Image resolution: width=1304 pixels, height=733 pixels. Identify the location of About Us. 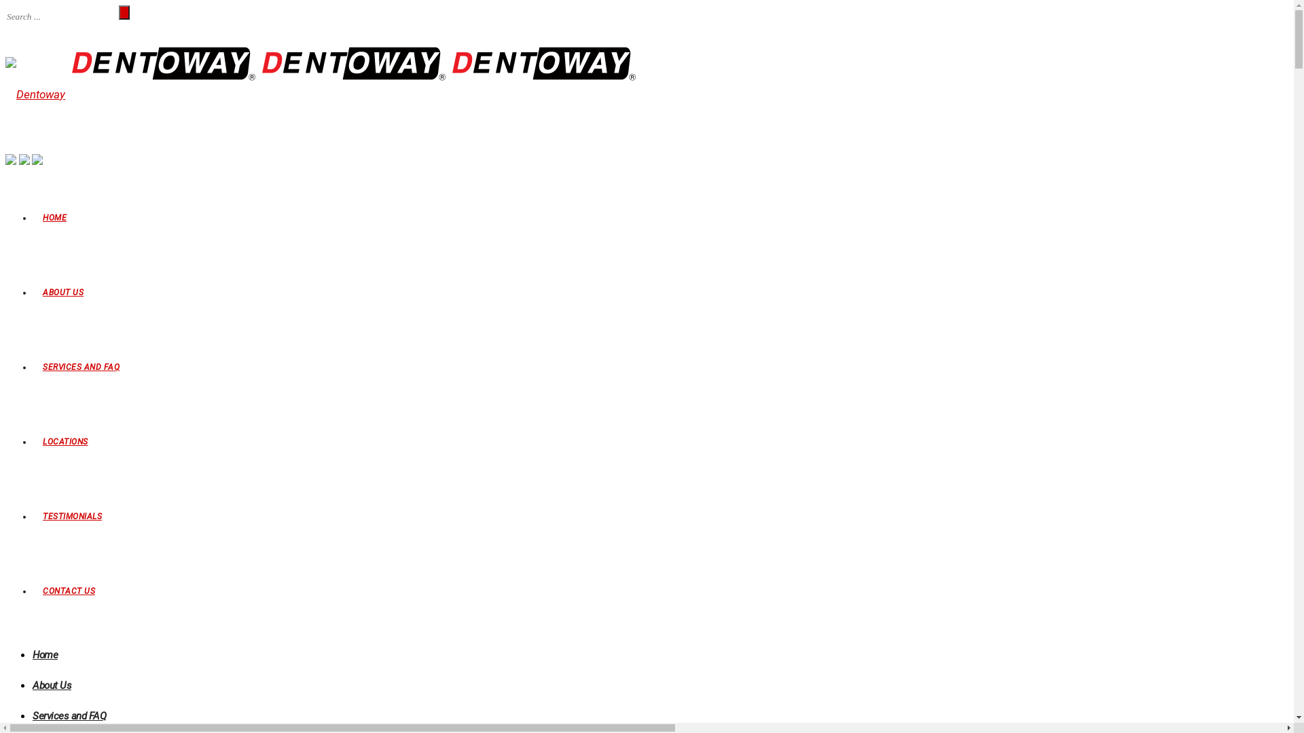
(52, 685).